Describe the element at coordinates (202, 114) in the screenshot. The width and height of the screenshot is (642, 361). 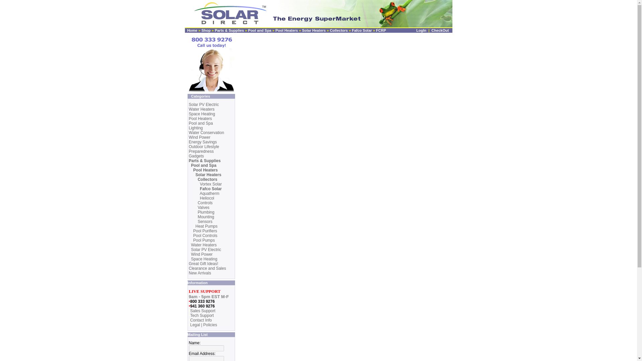
I see `Space Heating` at that location.